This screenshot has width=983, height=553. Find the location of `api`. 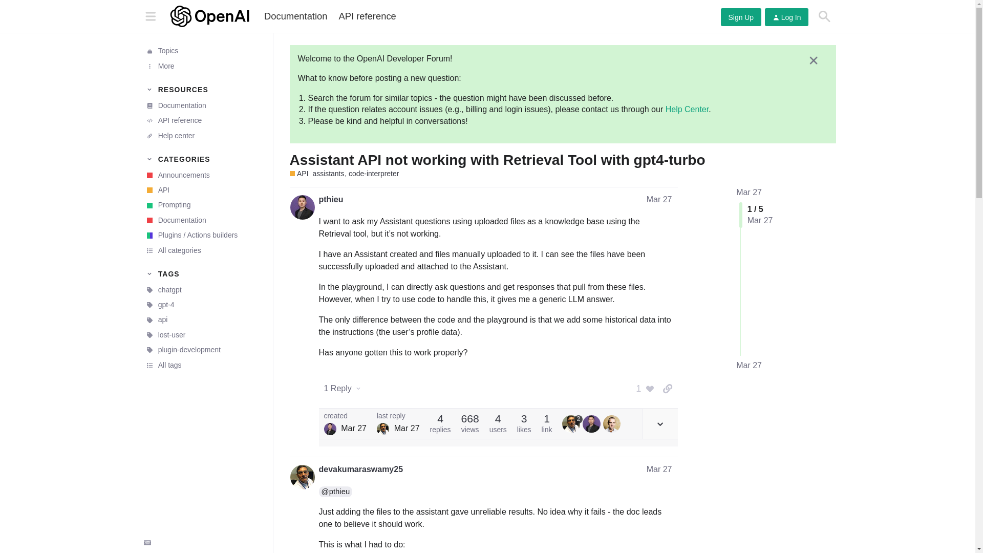

api is located at coordinates (203, 320).